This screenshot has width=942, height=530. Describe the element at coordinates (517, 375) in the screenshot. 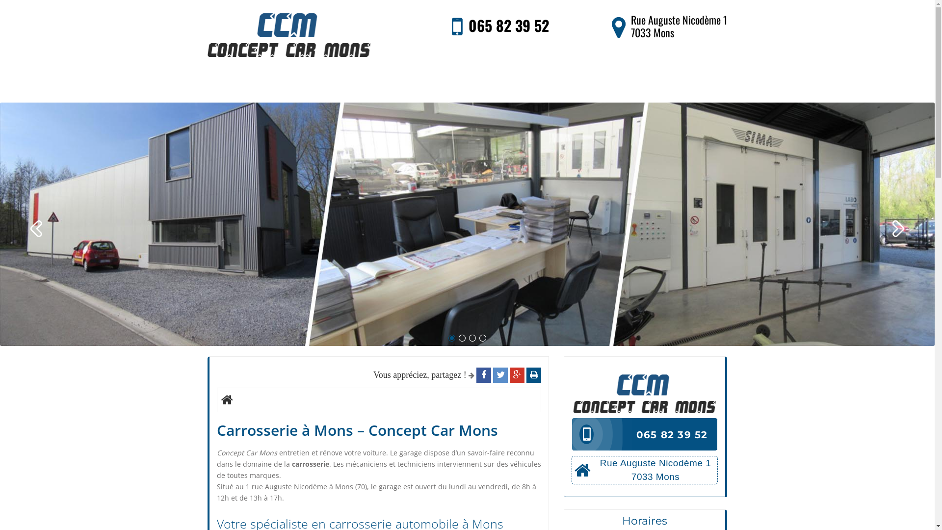

I see `Partager sur Google +` at that location.